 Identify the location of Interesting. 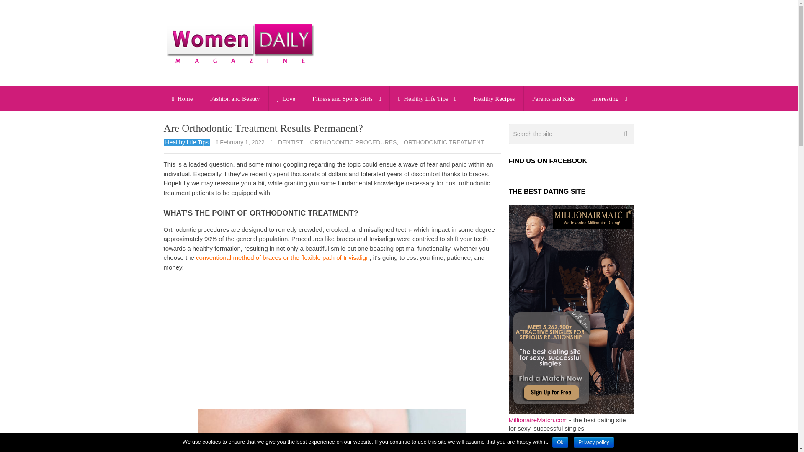
(609, 99).